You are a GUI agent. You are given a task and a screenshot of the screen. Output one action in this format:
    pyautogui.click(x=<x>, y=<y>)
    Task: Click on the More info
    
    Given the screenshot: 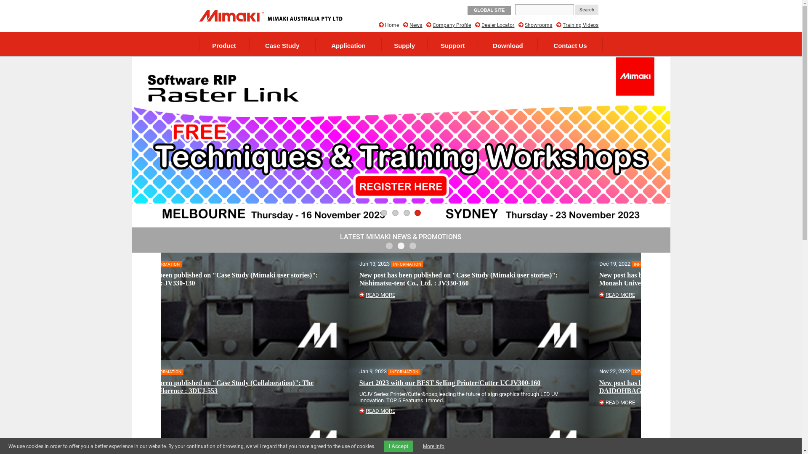 What is the action you would take?
    pyautogui.click(x=433, y=446)
    